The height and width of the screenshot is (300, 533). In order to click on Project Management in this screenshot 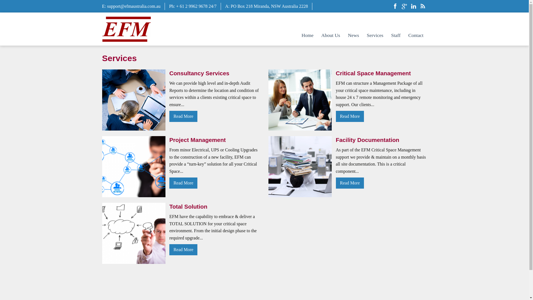, I will do `click(215, 140)`.